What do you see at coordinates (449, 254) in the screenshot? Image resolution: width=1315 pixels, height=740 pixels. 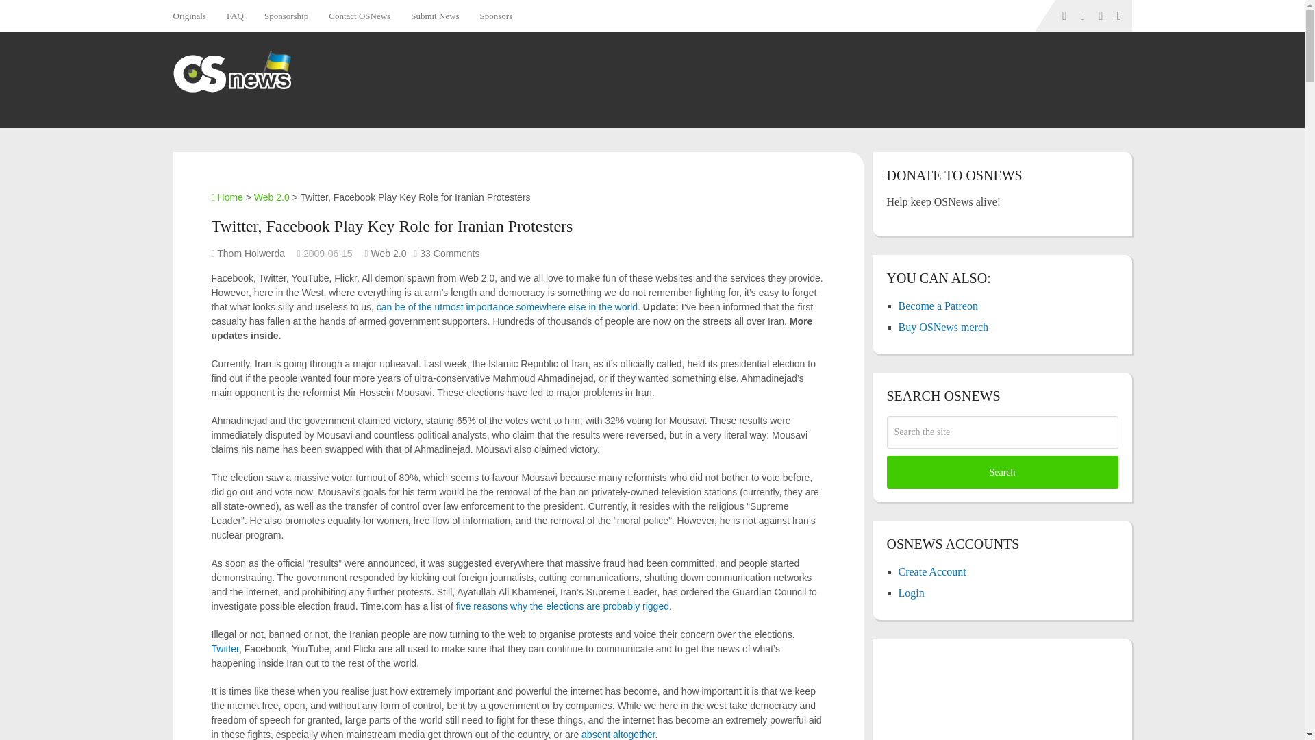 I see `33 Comments` at bounding box center [449, 254].